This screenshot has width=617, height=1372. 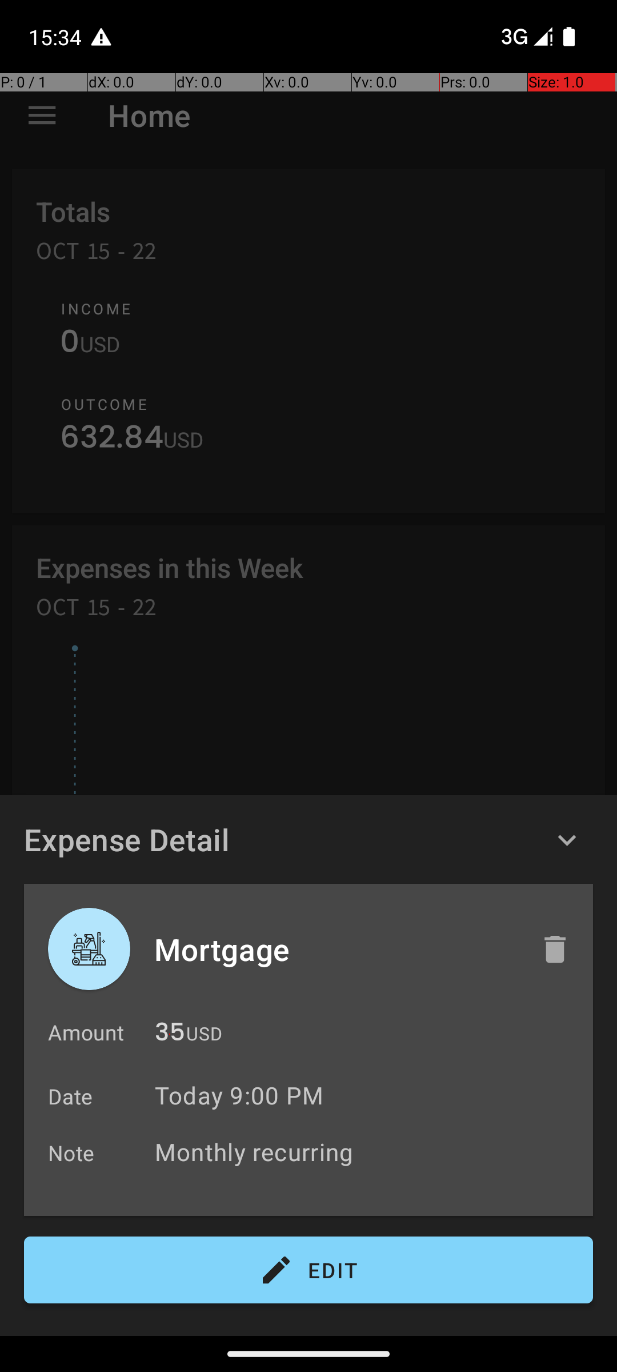 What do you see at coordinates (335, 949) in the screenshot?
I see `Mortgage` at bounding box center [335, 949].